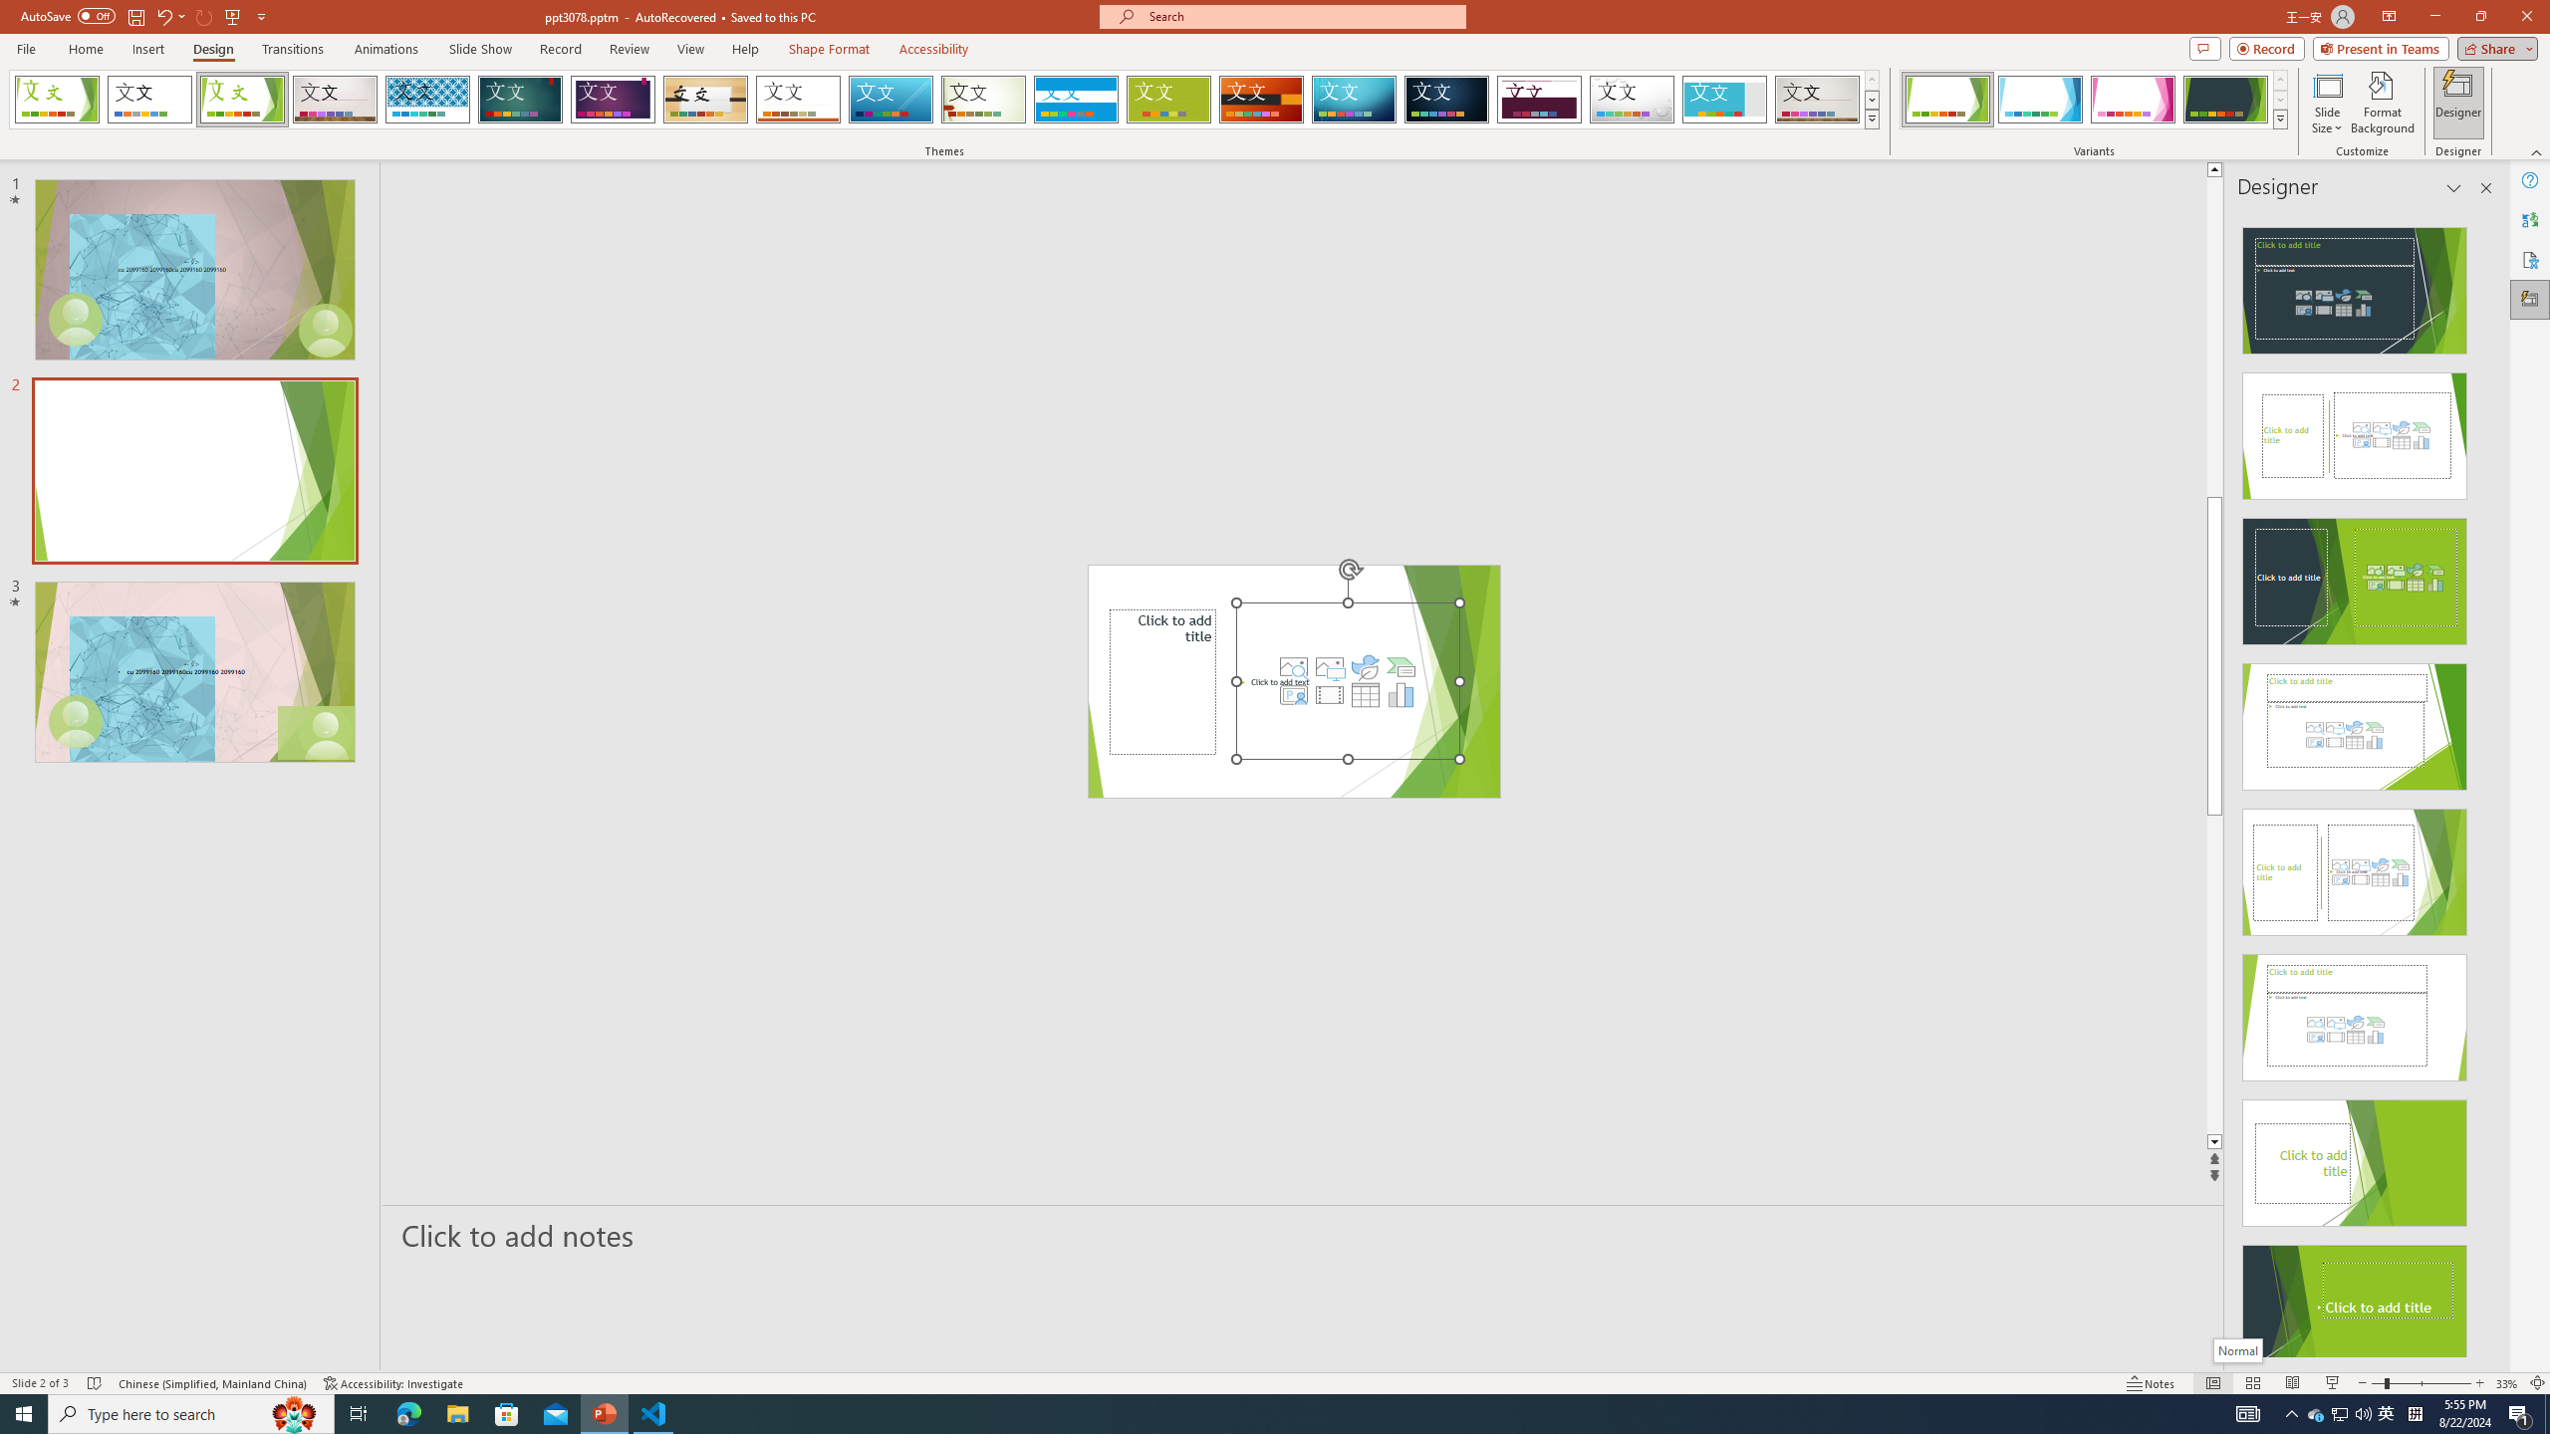 The height and width of the screenshot is (1434, 2550). I want to click on Frame, so click(1725, 100).